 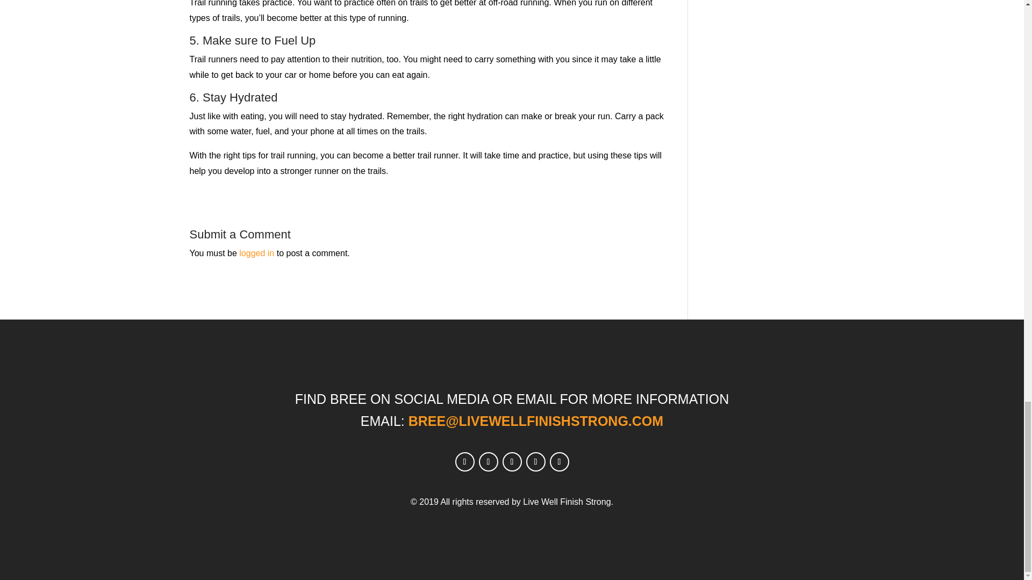 I want to click on Follow on X, so click(x=488, y=462).